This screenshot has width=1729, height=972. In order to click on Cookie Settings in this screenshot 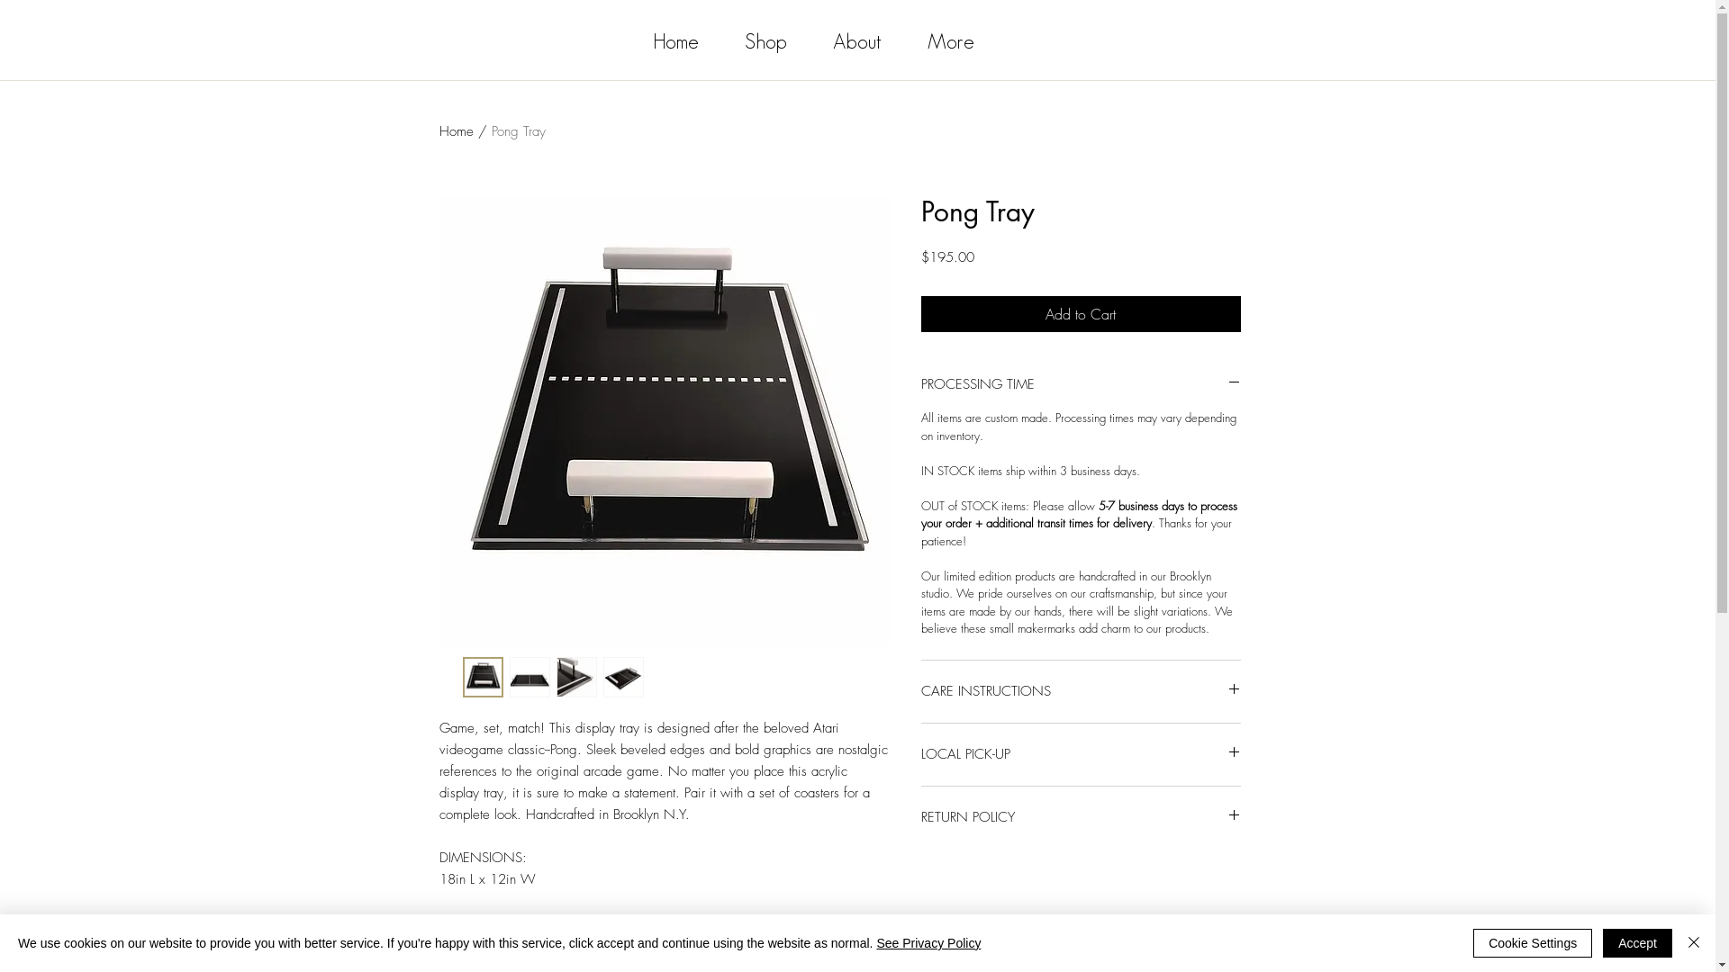, I will do `click(1533, 943)`.